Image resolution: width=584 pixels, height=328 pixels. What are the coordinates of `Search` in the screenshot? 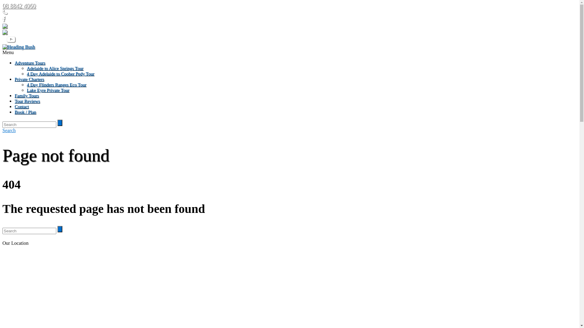 It's located at (9, 131).